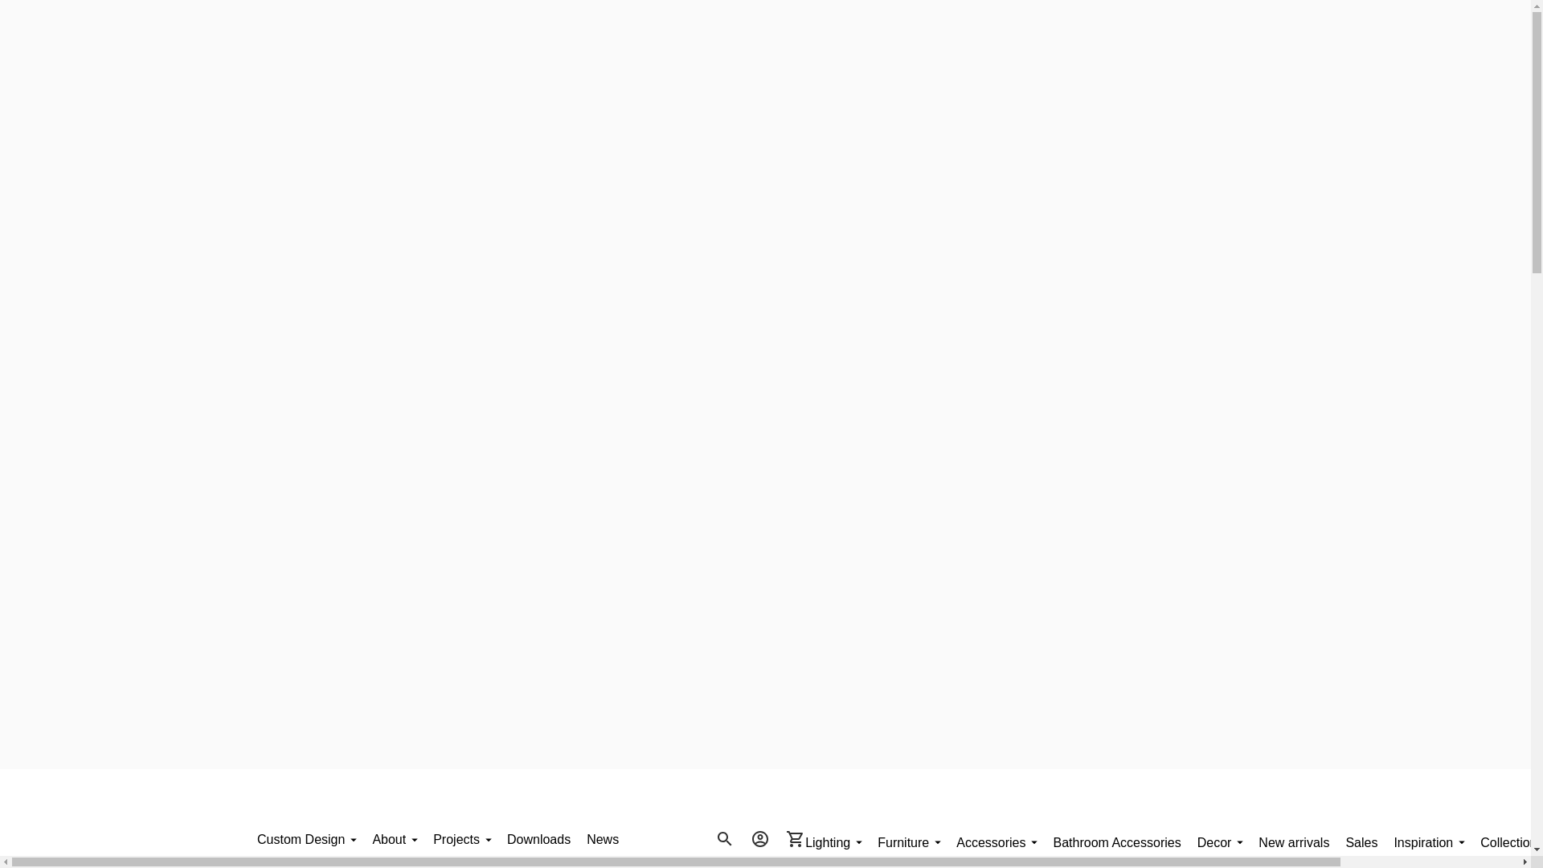  What do you see at coordinates (795, 838) in the screenshot?
I see `Cart` at bounding box center [795, 838].